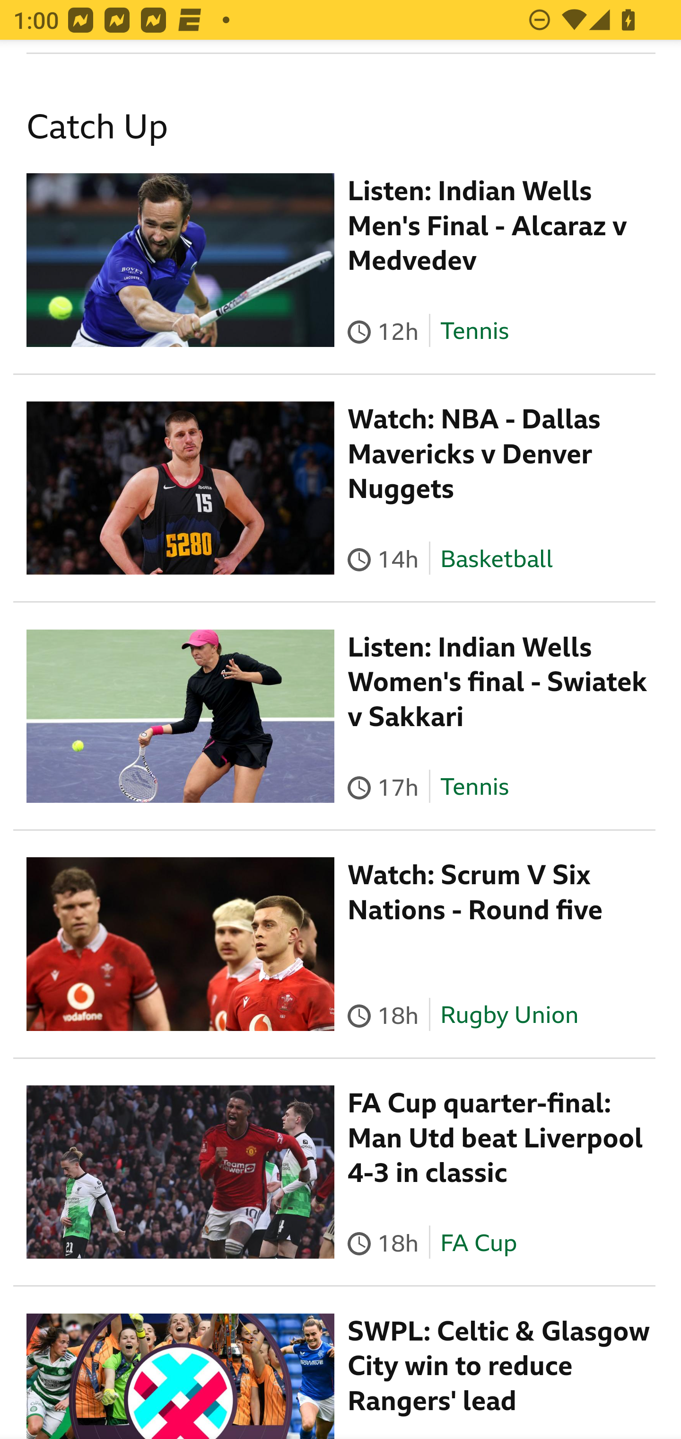  Describe the element at coordinates (509, 1016) in the screenshot. I see `Rugby Union` at that location.